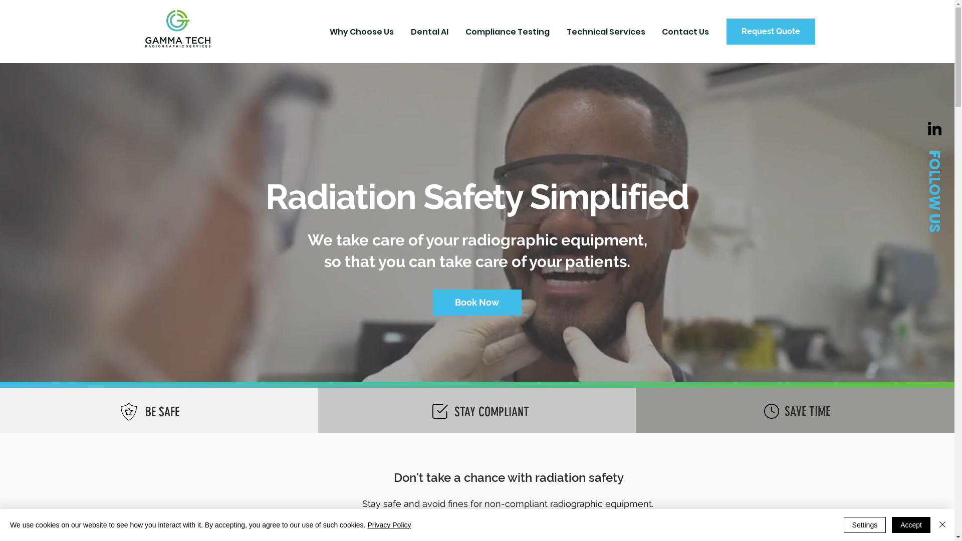 Image resolution: width=962 pixels, height=541 pixels. I want to click on Technical Services, so click(607, 32).